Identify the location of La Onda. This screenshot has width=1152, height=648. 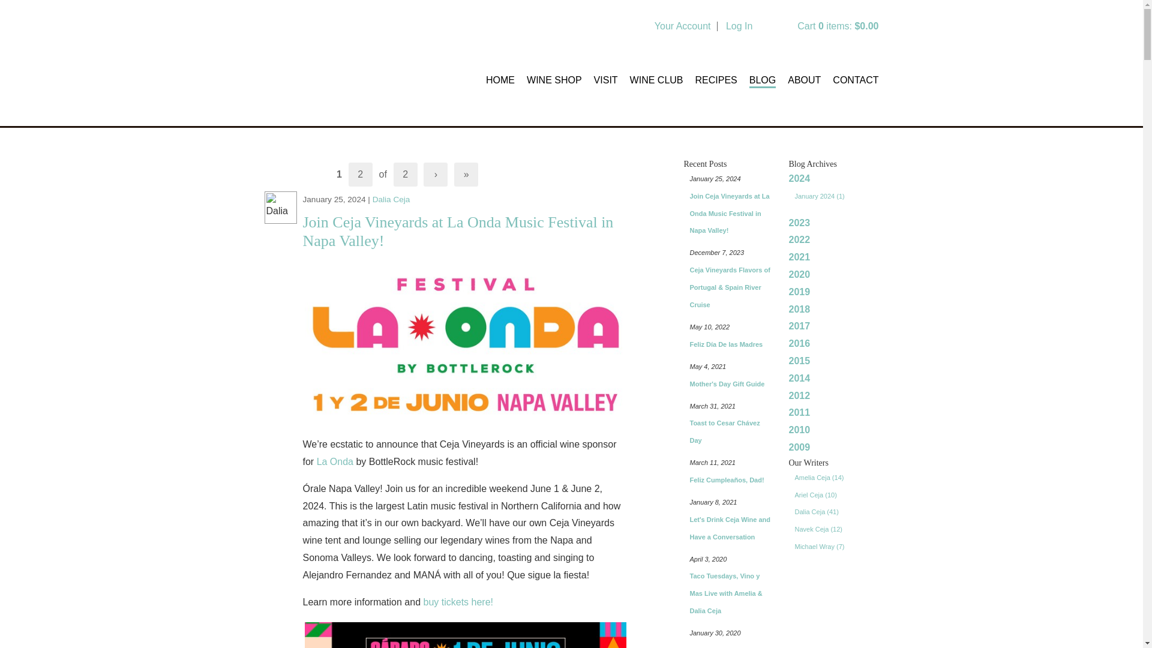
(335, 461).